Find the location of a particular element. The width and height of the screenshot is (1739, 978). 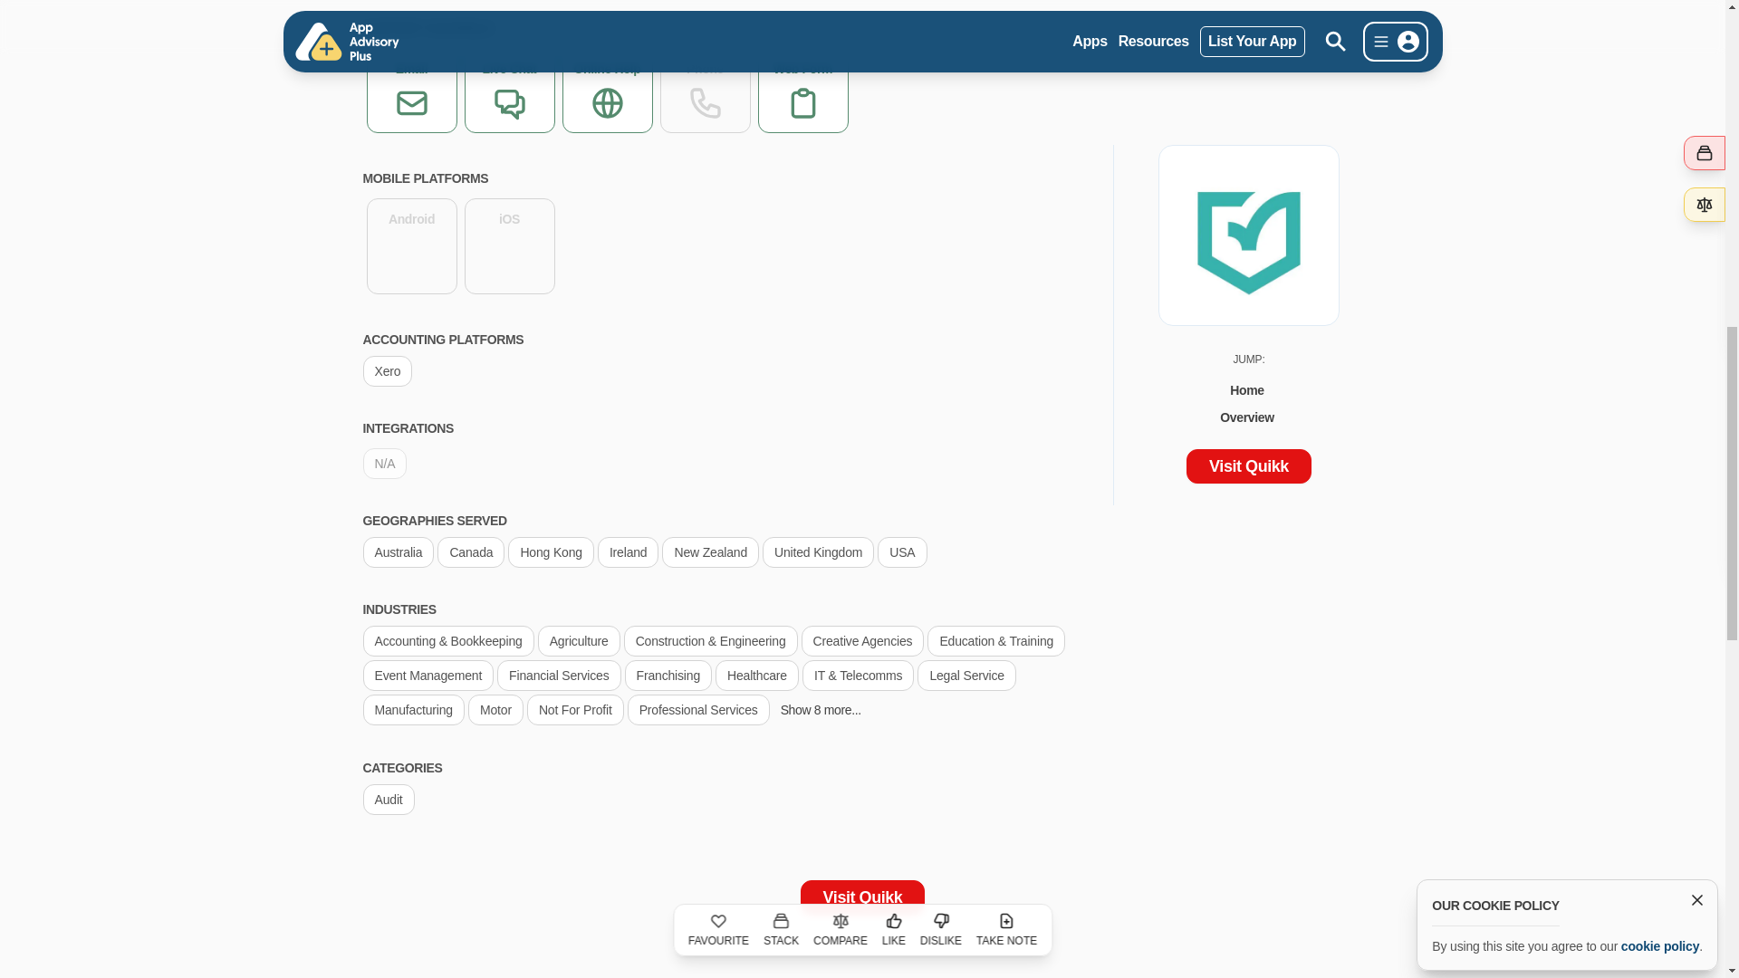

Legal Service is located at coordinates (966, 674).